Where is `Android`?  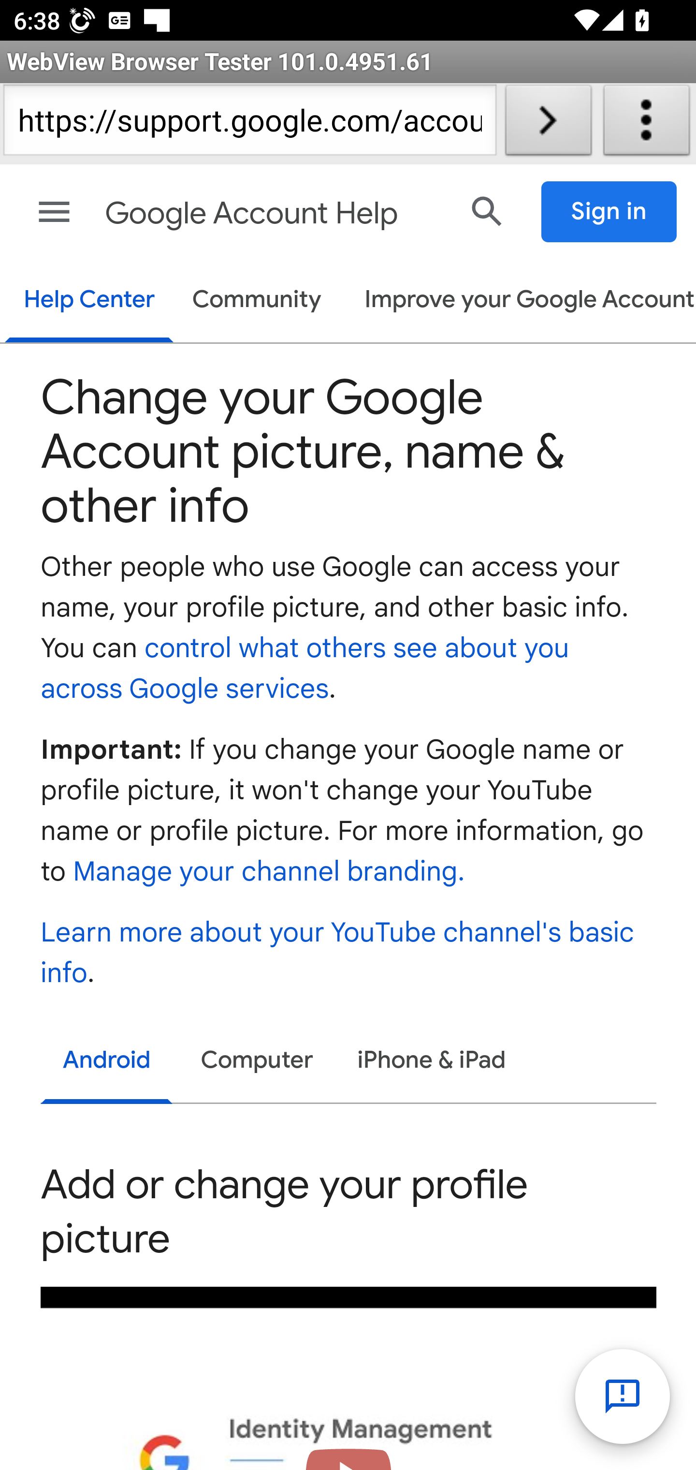
Android is located at coordinates (107, 1063).